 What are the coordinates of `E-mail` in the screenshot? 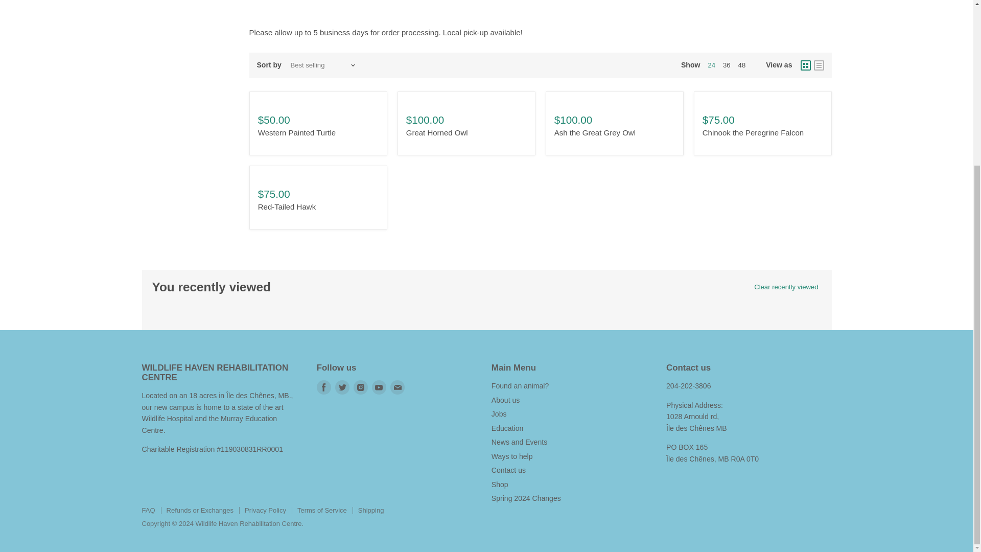 It's located at (398, 387).